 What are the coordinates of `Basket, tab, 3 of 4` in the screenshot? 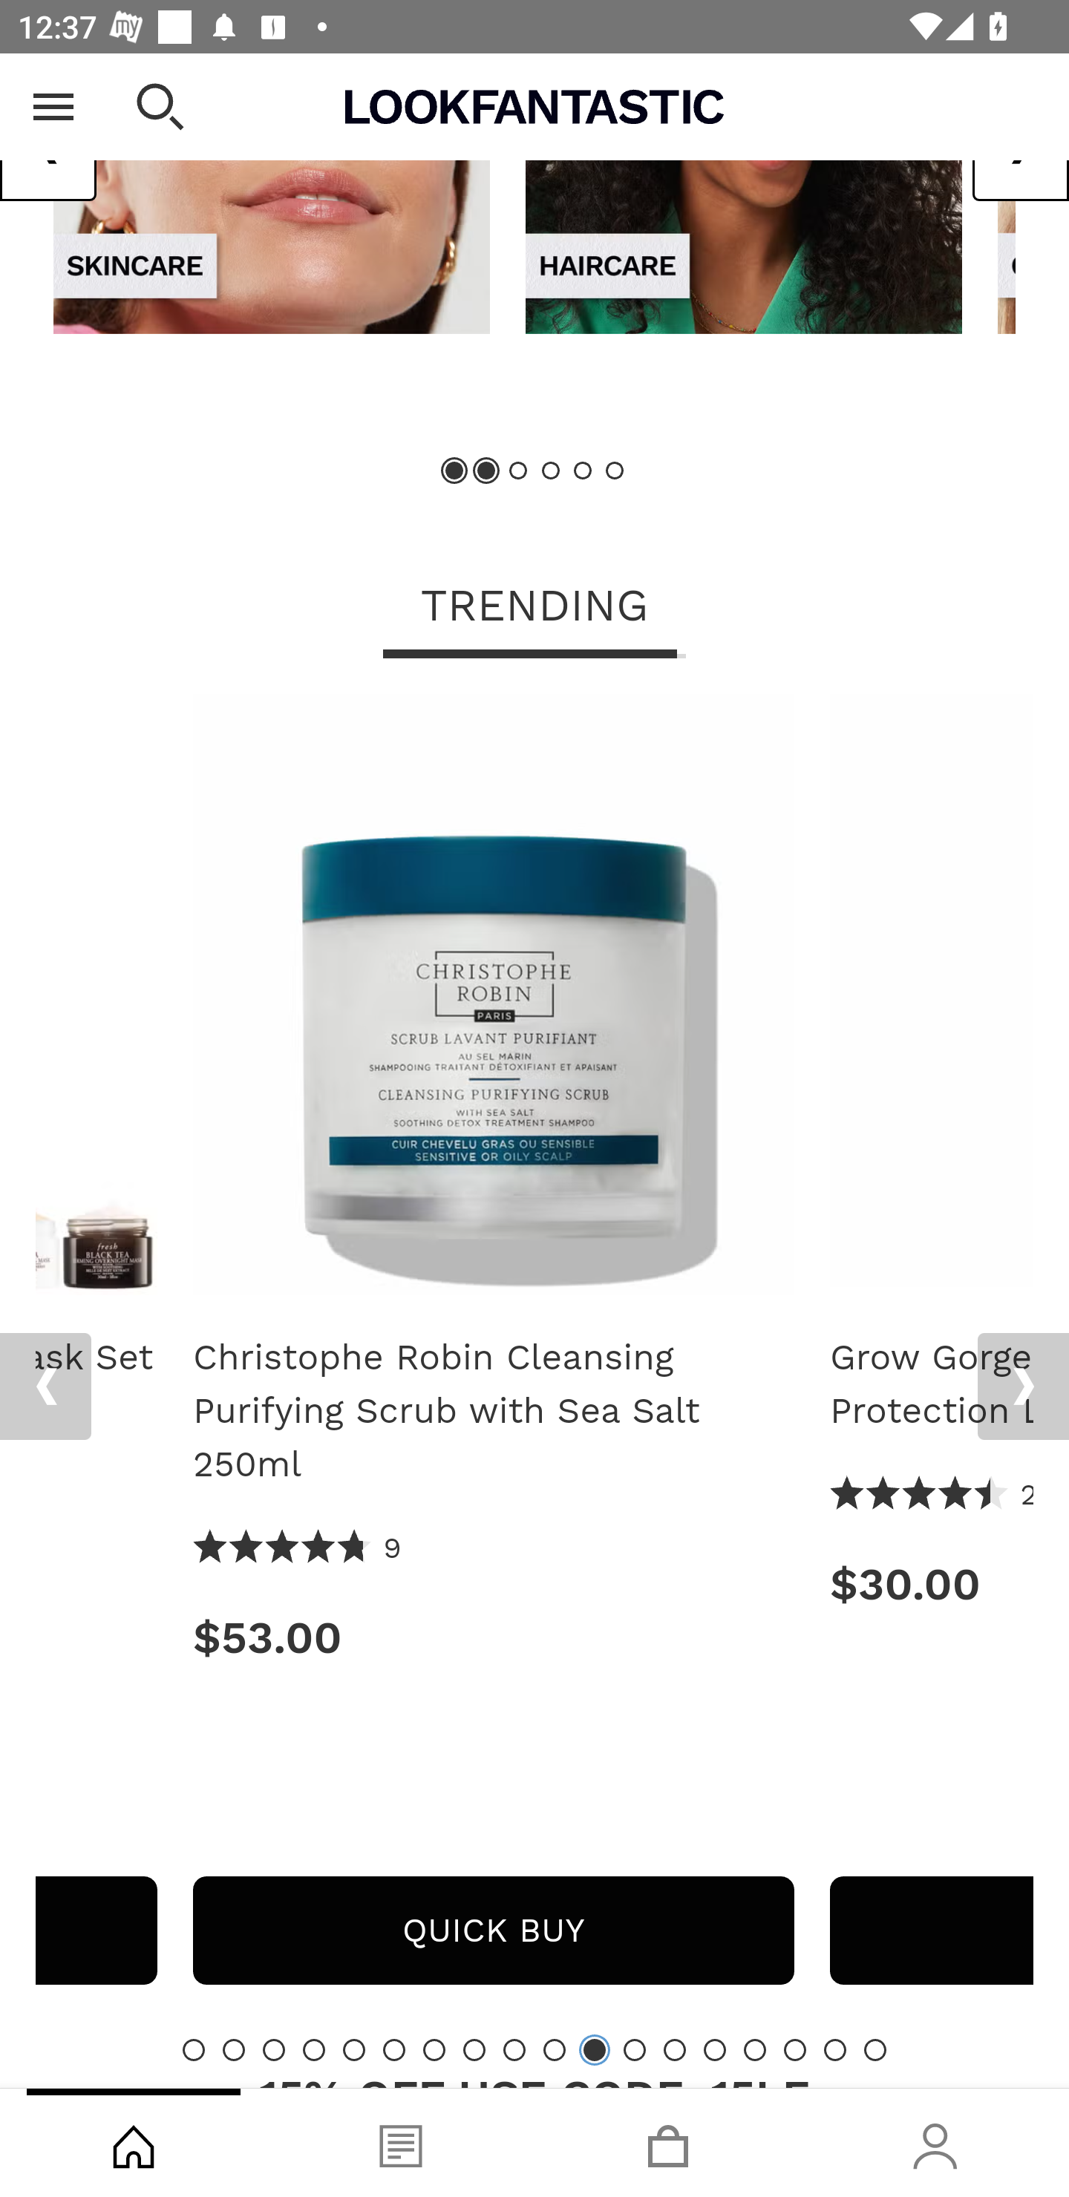 It's located at (668, 2143).